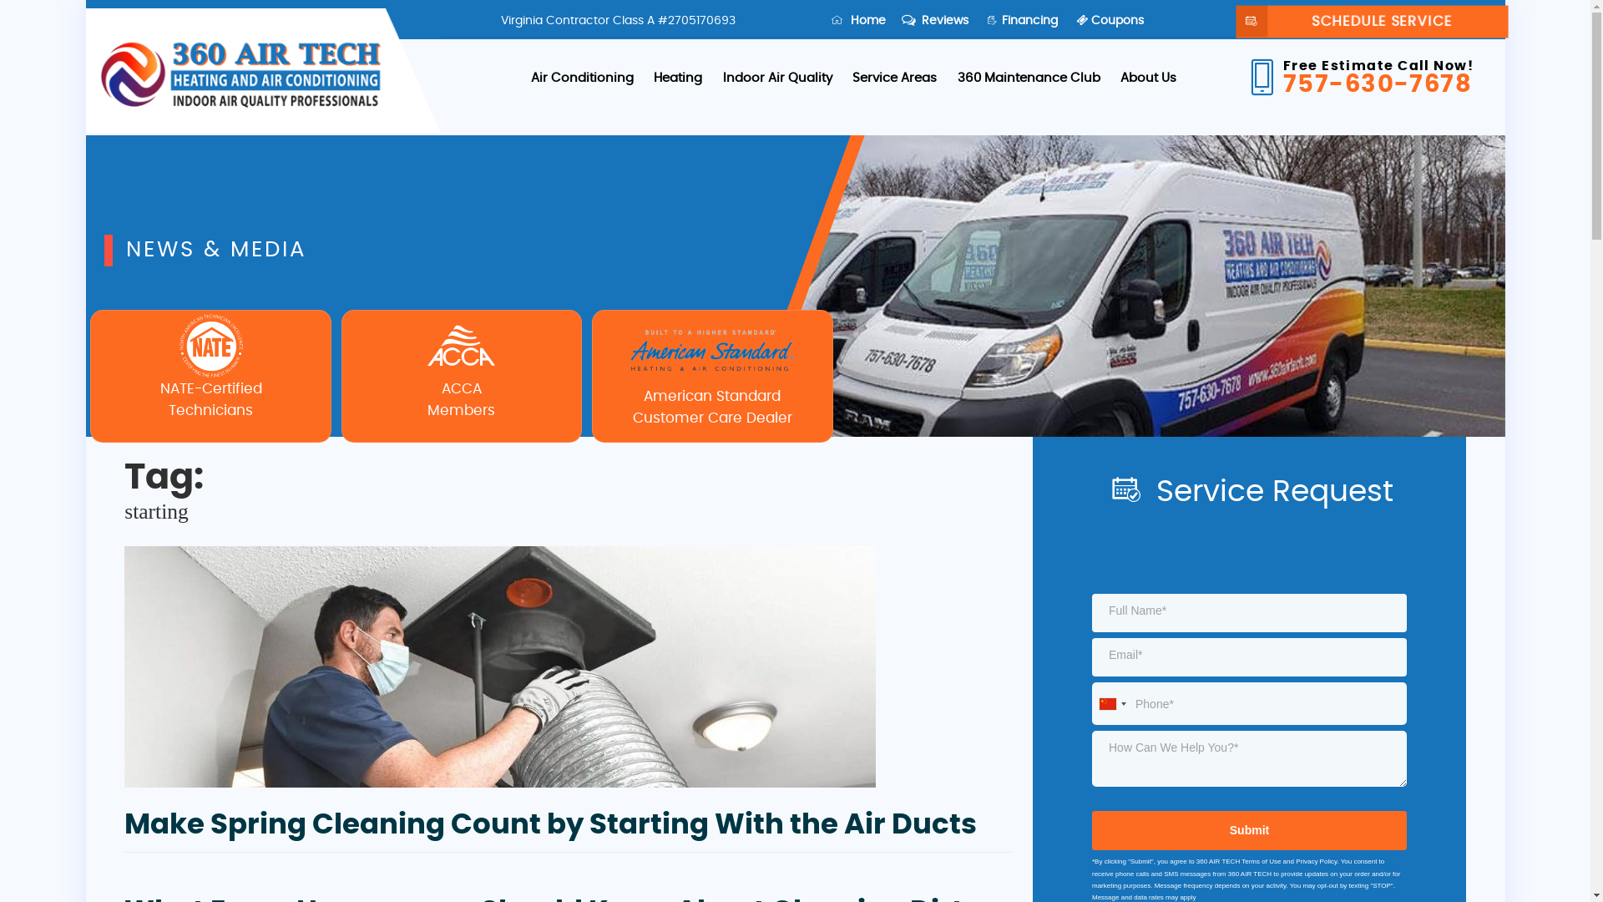 Image resolution: width=1603 pixels, height=902 pixels. I want to click on Indoor Air Quality, so click(778, 79).